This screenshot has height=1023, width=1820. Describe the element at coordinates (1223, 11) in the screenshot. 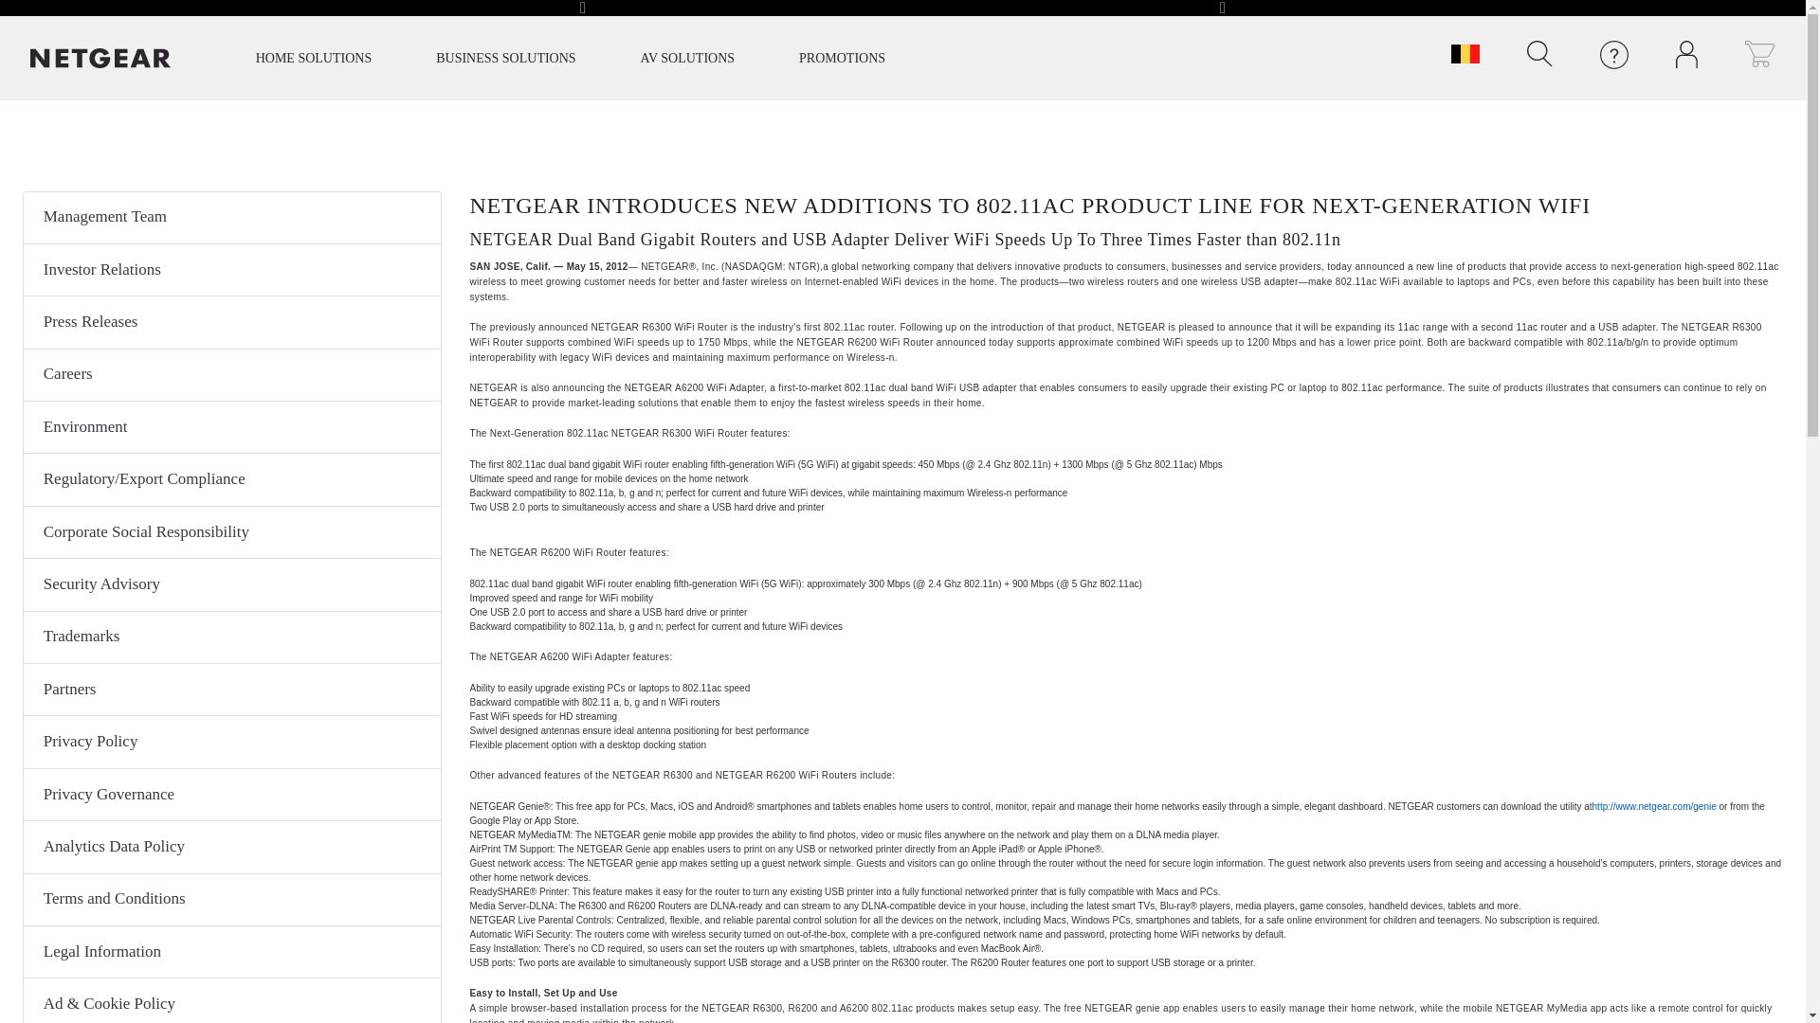

I see `Next` at that location.